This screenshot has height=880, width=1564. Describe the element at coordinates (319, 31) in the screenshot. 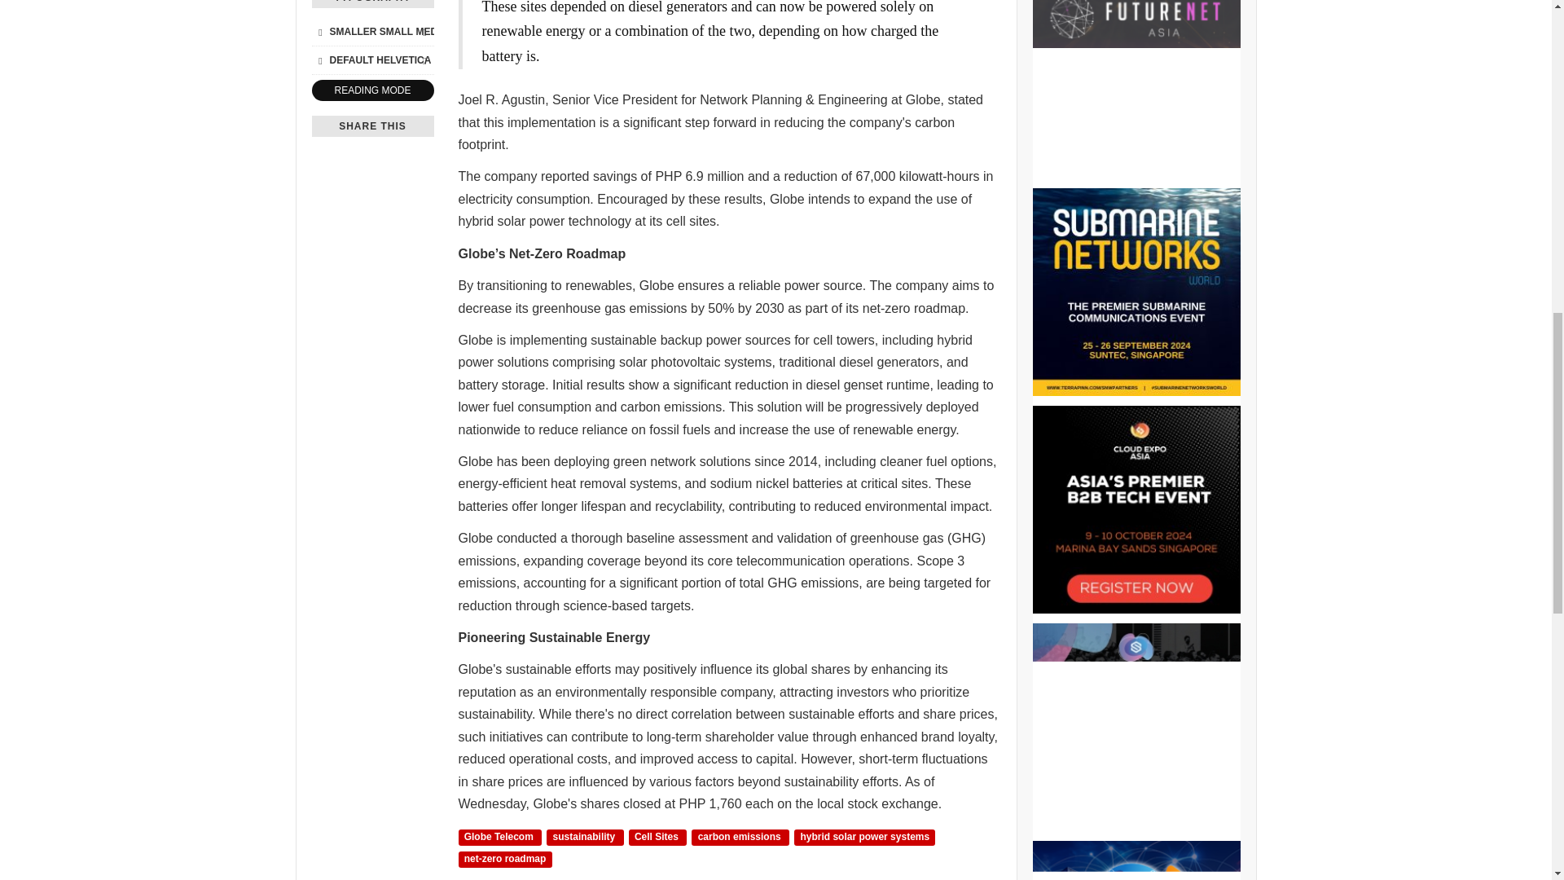

I see `Smaller Font` at that location.